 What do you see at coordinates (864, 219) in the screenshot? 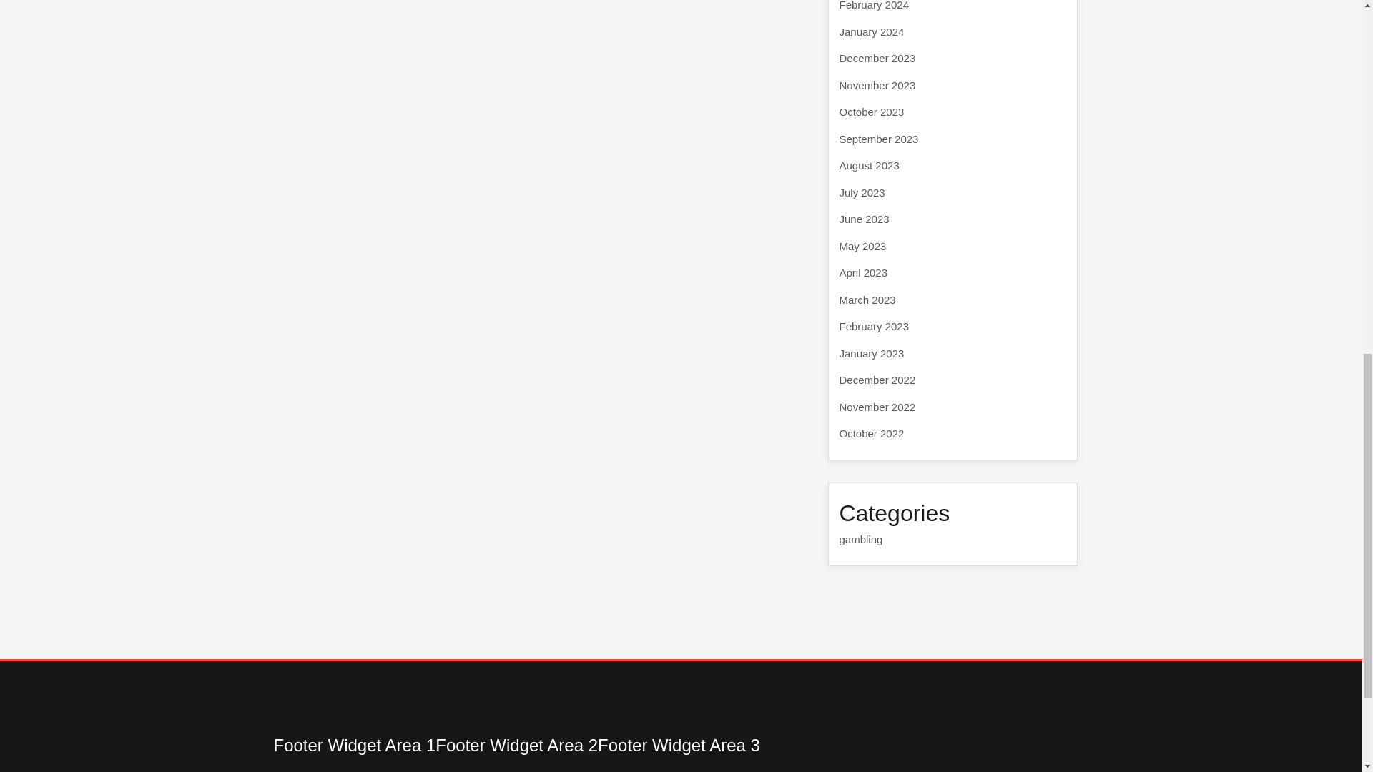
I see `June 2023` at bounding box center [864, 219].